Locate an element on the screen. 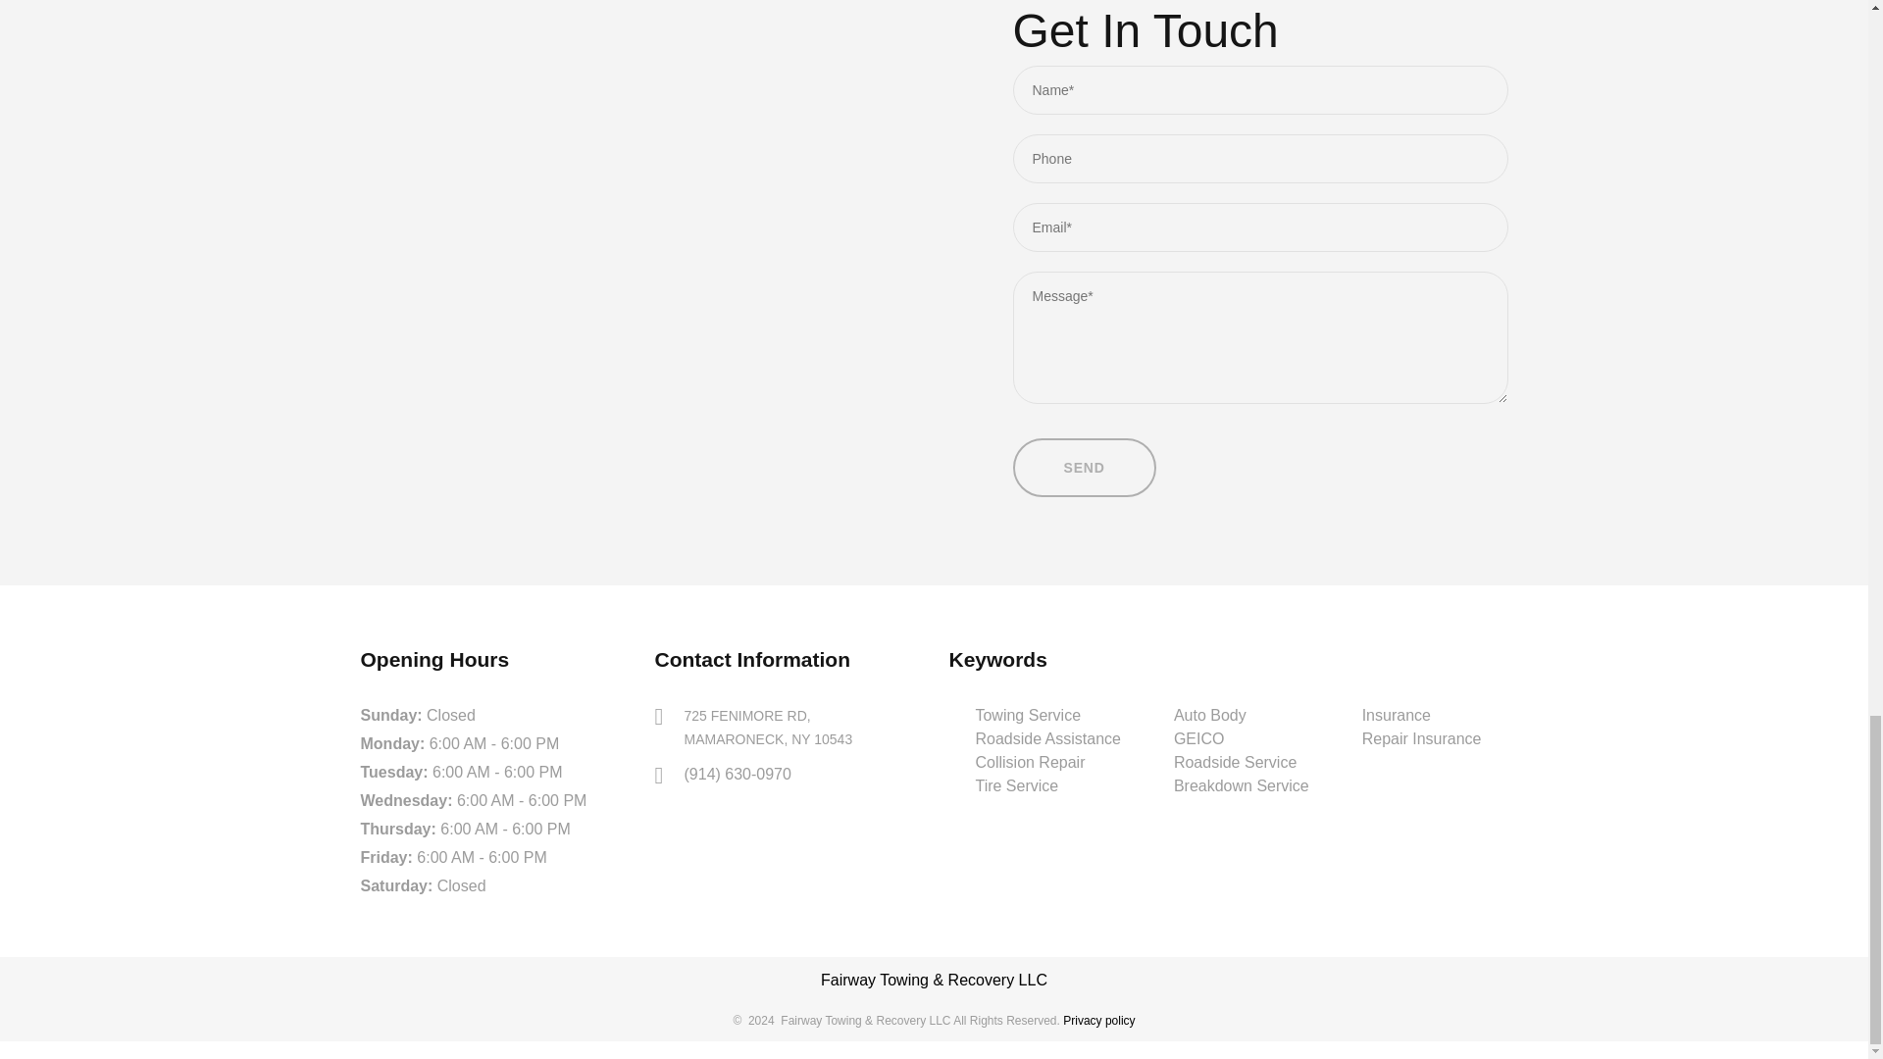 This screenshot has width=1883, height=1059. Privacy policy is located at coordinates (1098, 1020).